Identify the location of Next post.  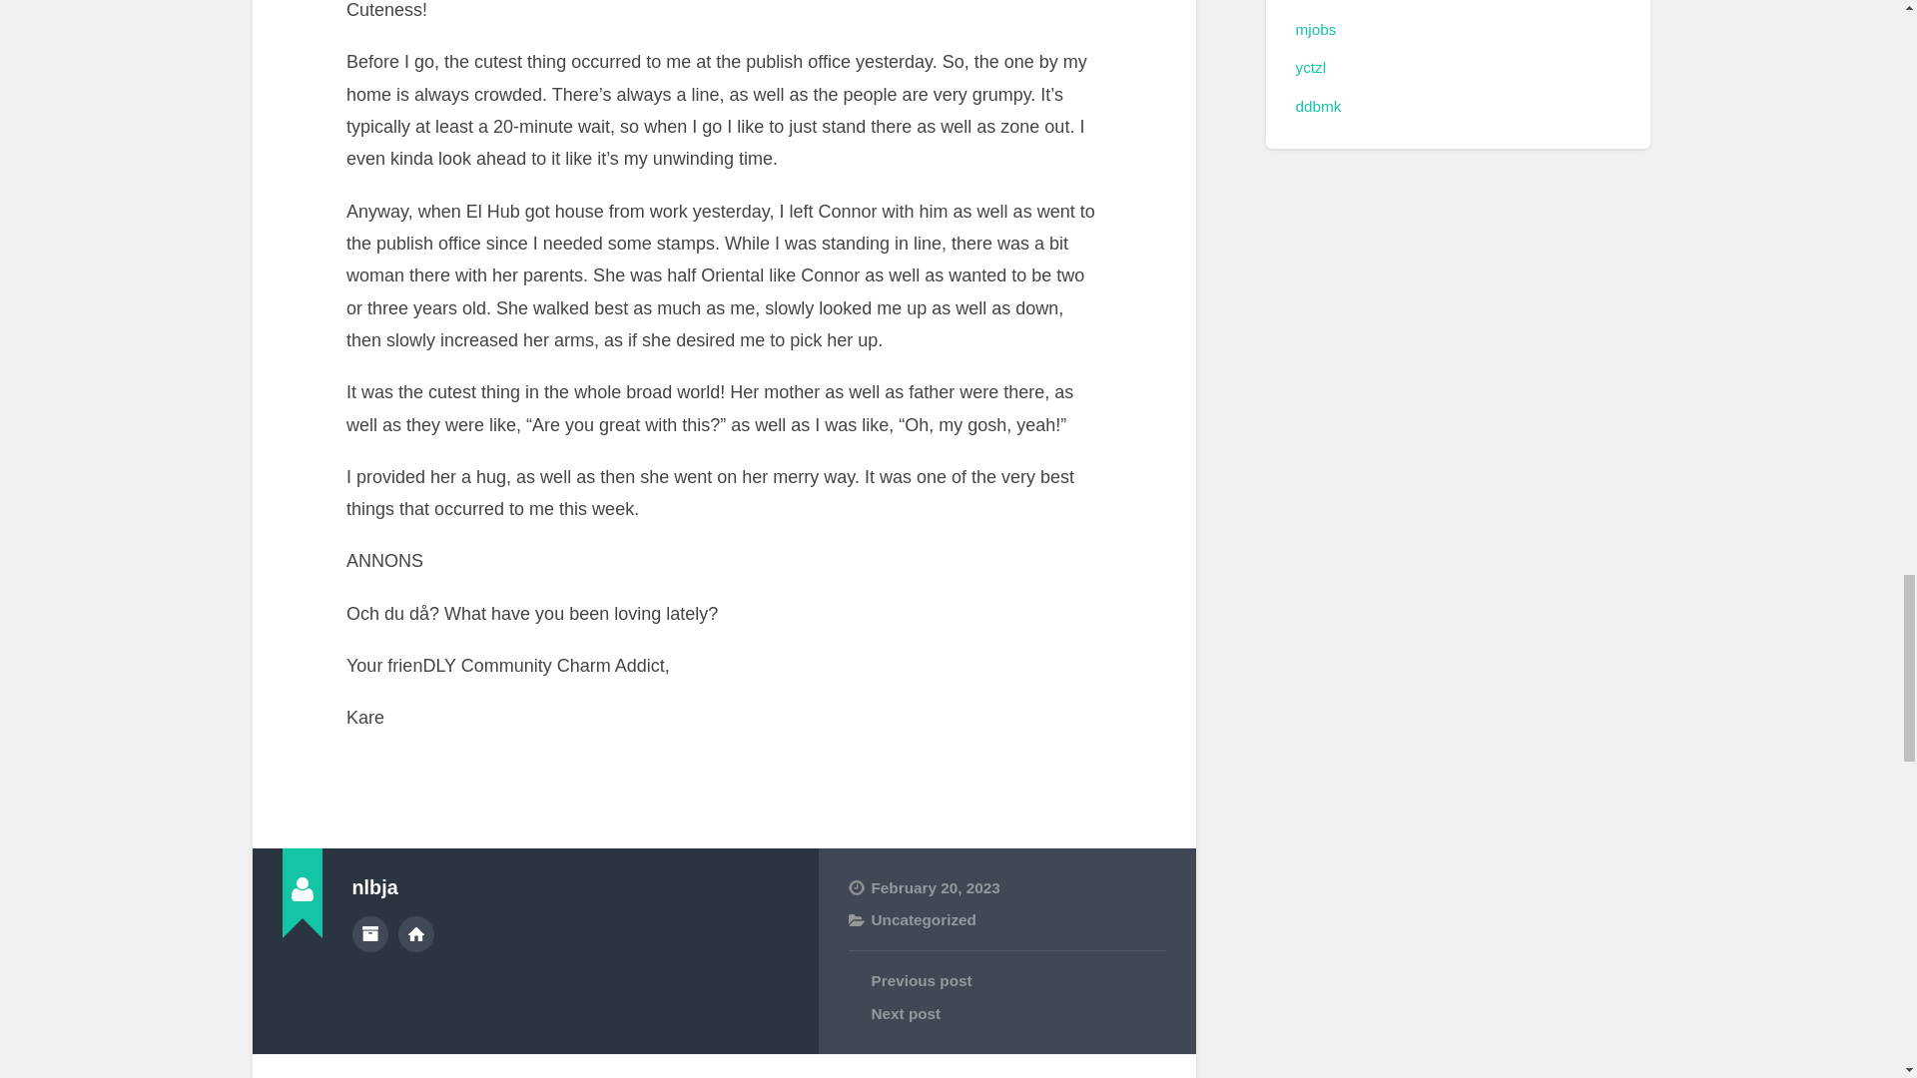
(1006, 1014).